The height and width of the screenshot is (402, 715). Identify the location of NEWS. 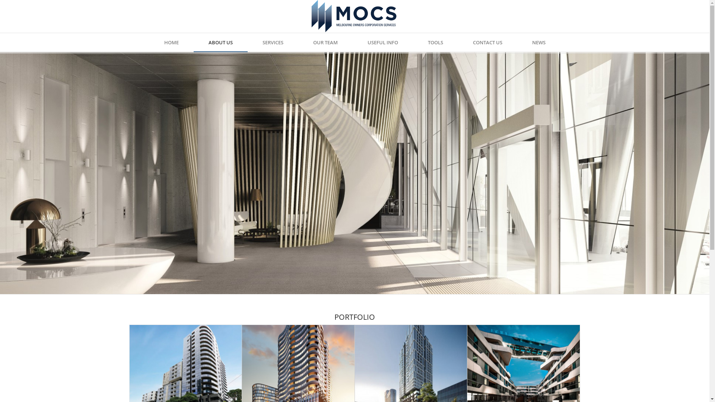
(538, 42).